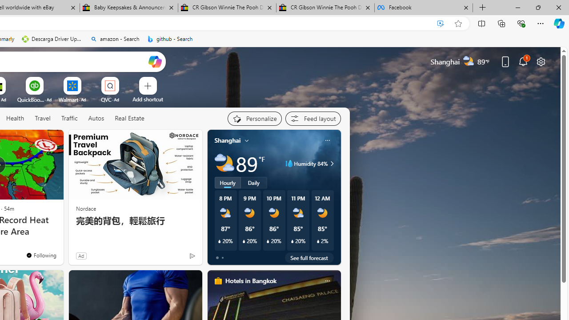  What do you see at coordinates (331, 164) in the screenshot?
I see `Humidity 84%` at bounding box center [331, 164].